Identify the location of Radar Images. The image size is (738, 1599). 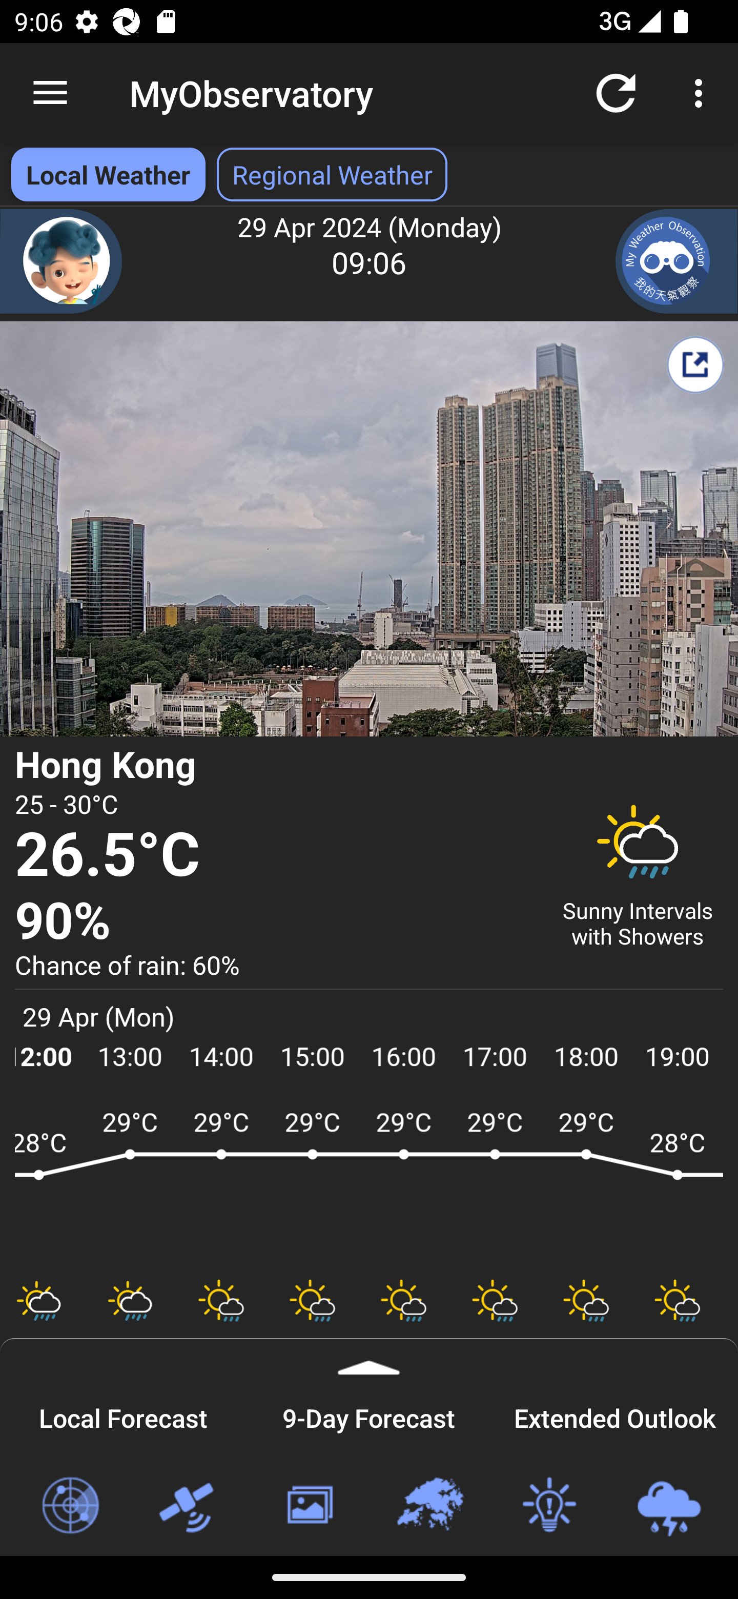
(70, 1506).